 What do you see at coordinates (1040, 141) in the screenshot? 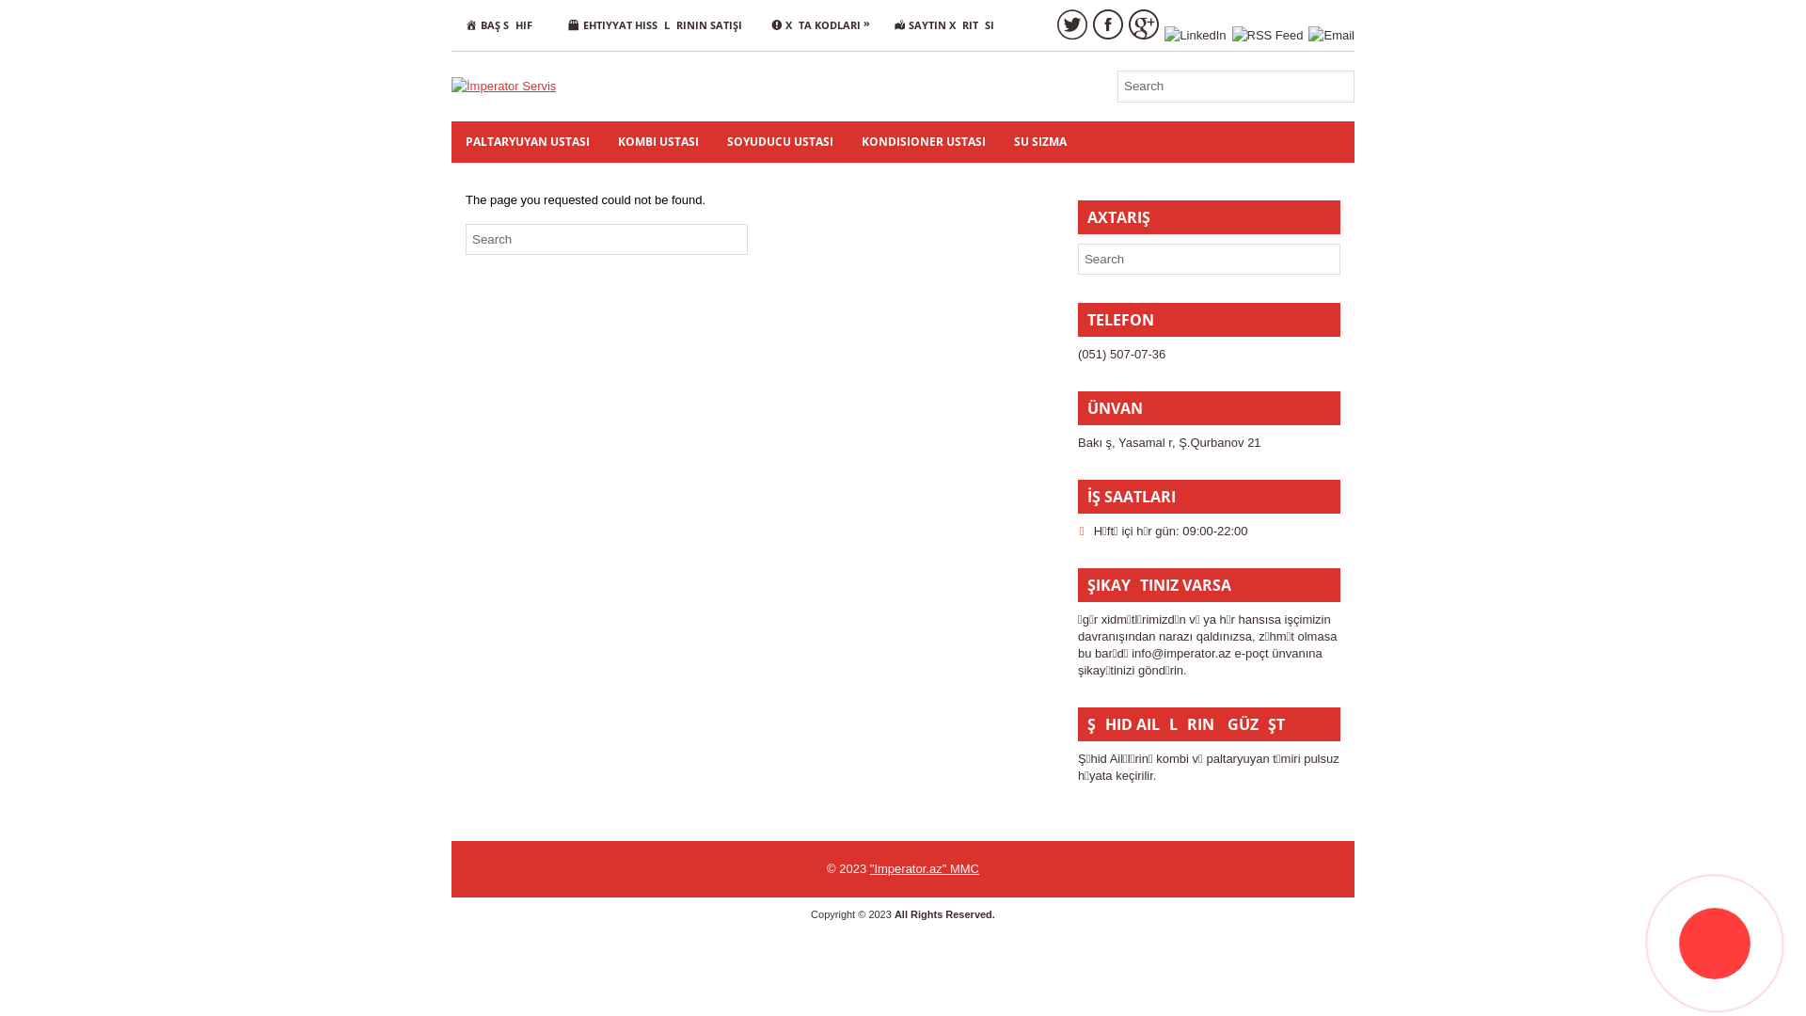
I see `SU SIZMA` at bounding box center [1040, 141].